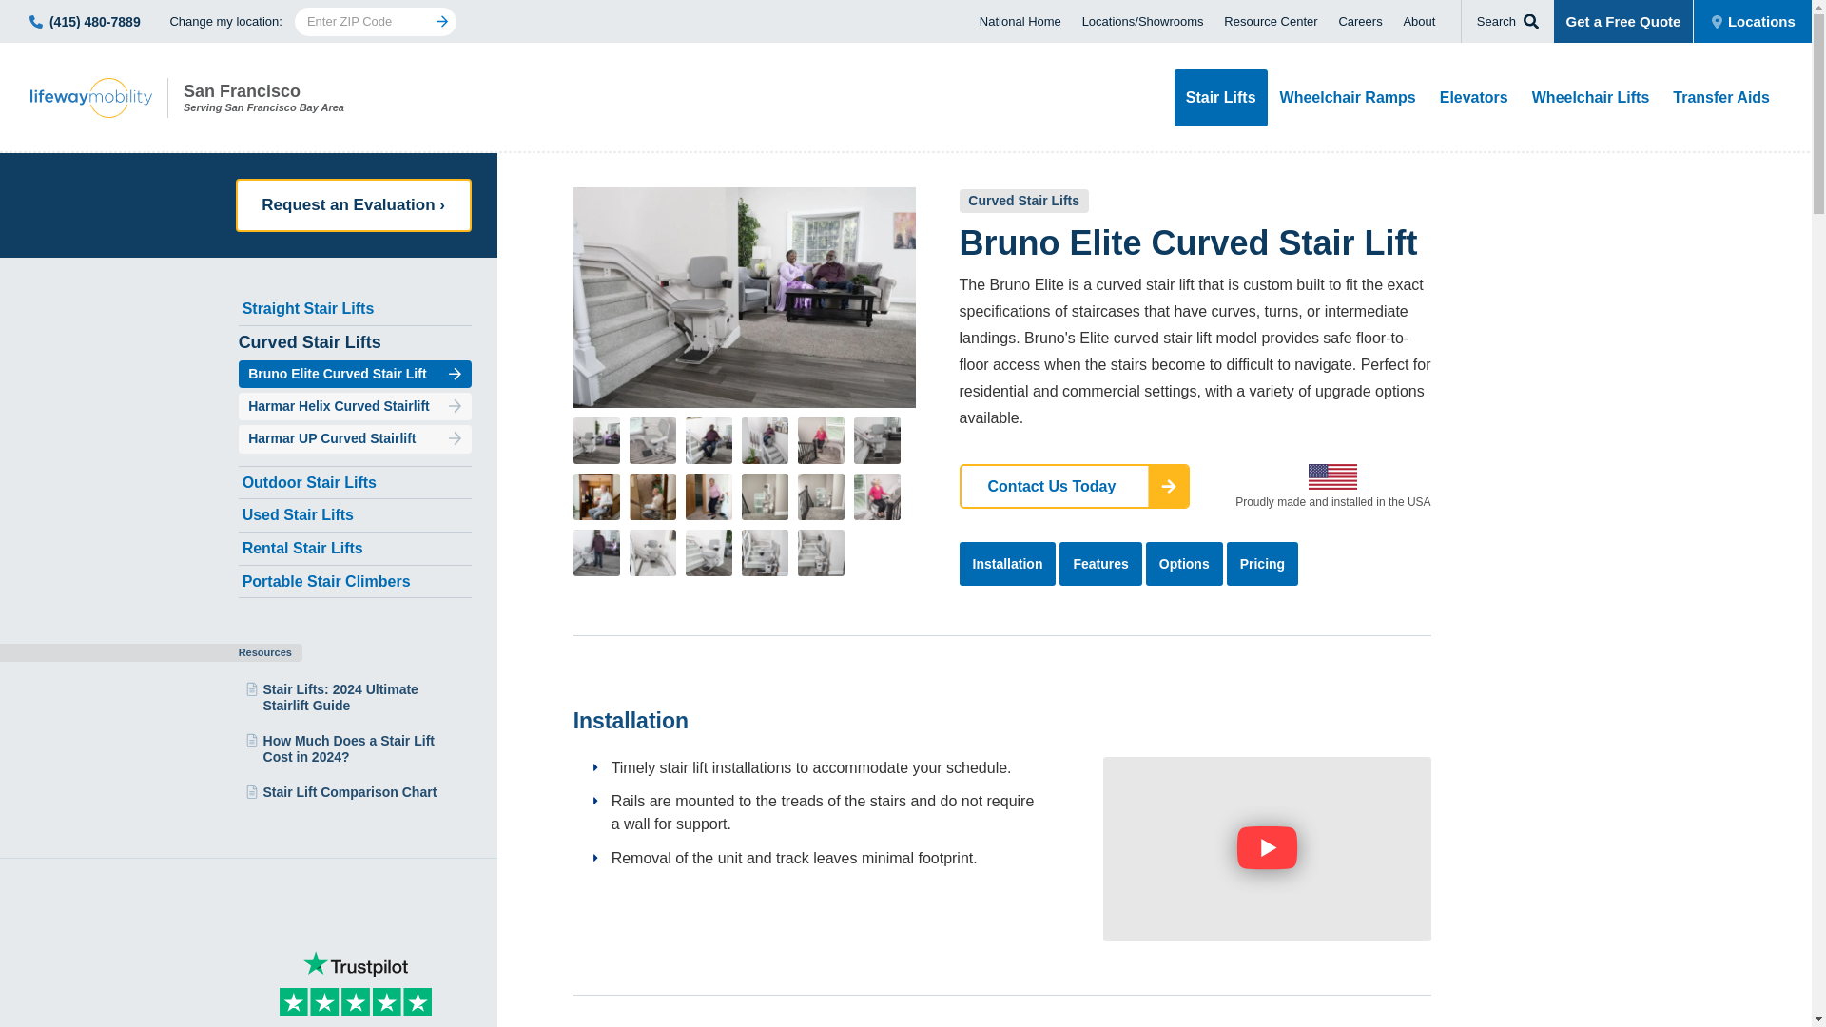 This screenshot has width=1826, height=1027. Describe the element at coordinates (1349, 97) in the screenshot. I see `Lifeway Mobility` at that location.